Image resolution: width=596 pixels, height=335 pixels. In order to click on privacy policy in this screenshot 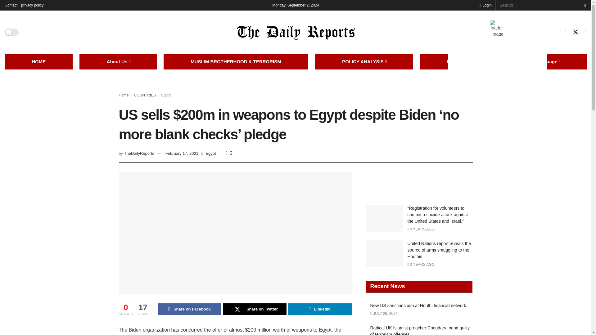, I will do `click(32, 5)`.